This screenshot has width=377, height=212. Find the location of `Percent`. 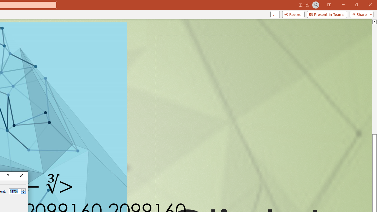

Percent is located at coordinates (15, 191).